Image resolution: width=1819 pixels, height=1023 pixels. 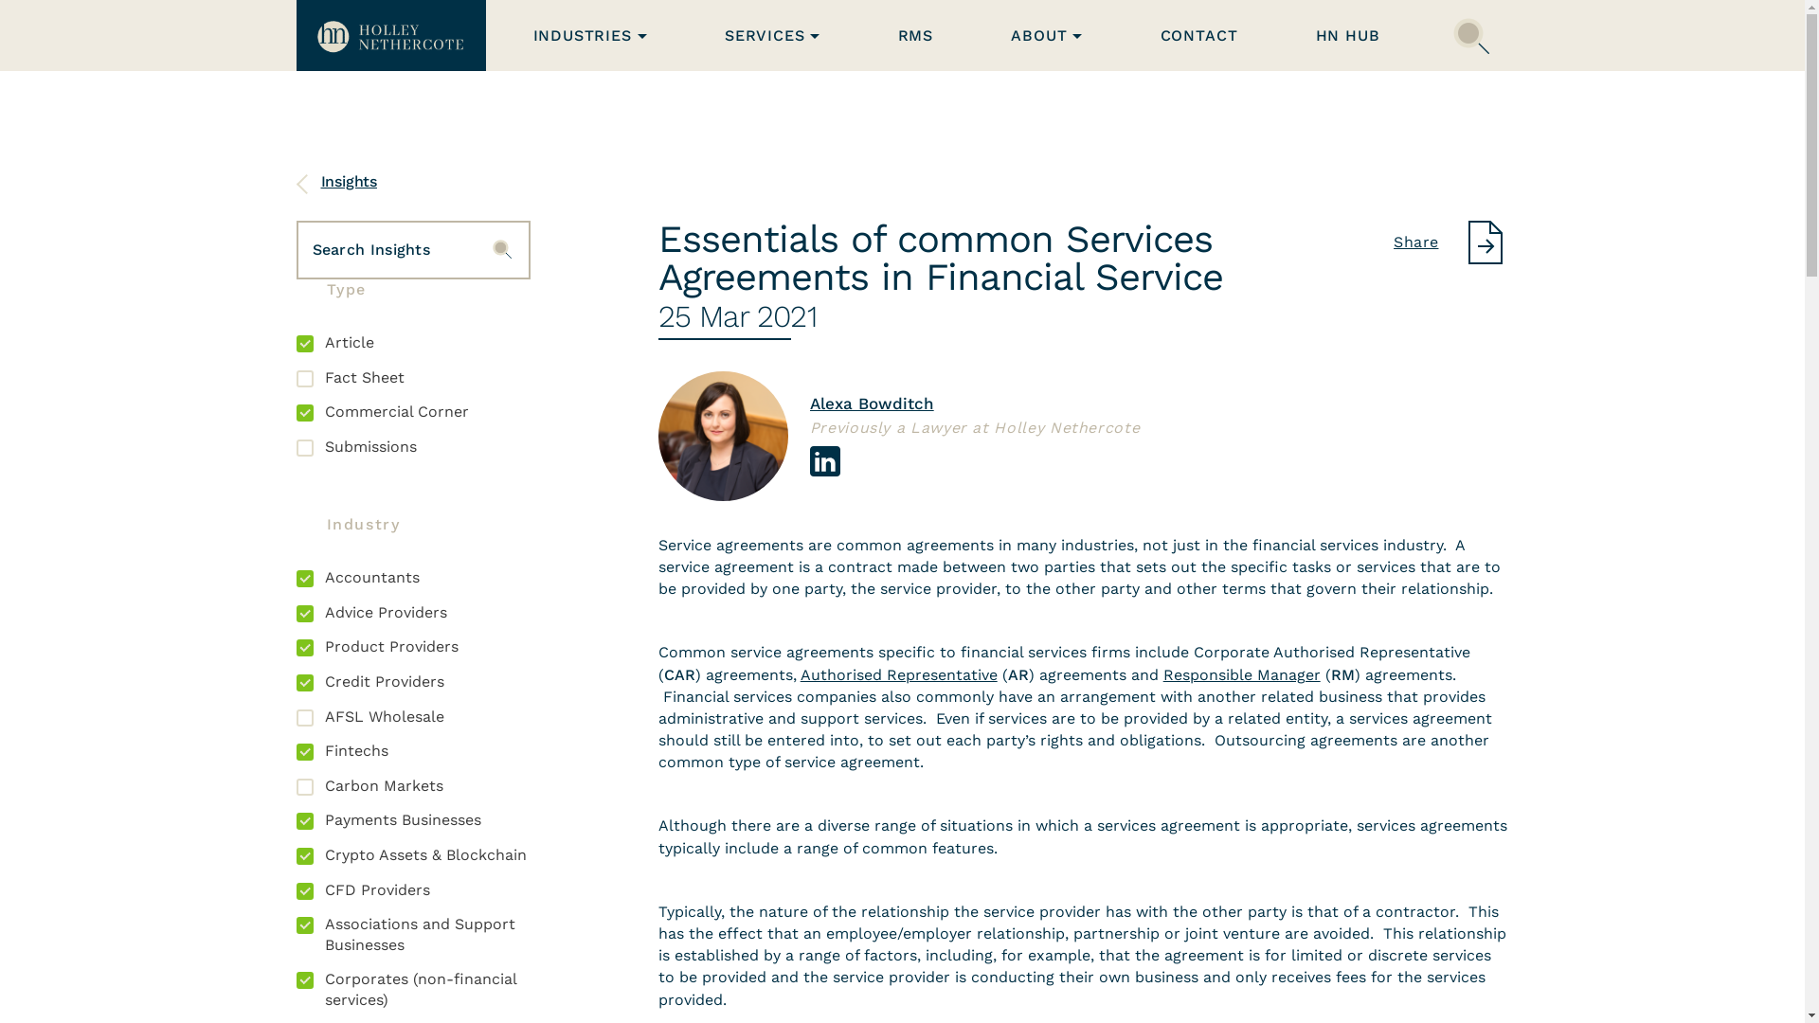 What do you see at coordinates (1471, 35) in the screenshot?
I see `Search` at bounding box center [1471, 35].